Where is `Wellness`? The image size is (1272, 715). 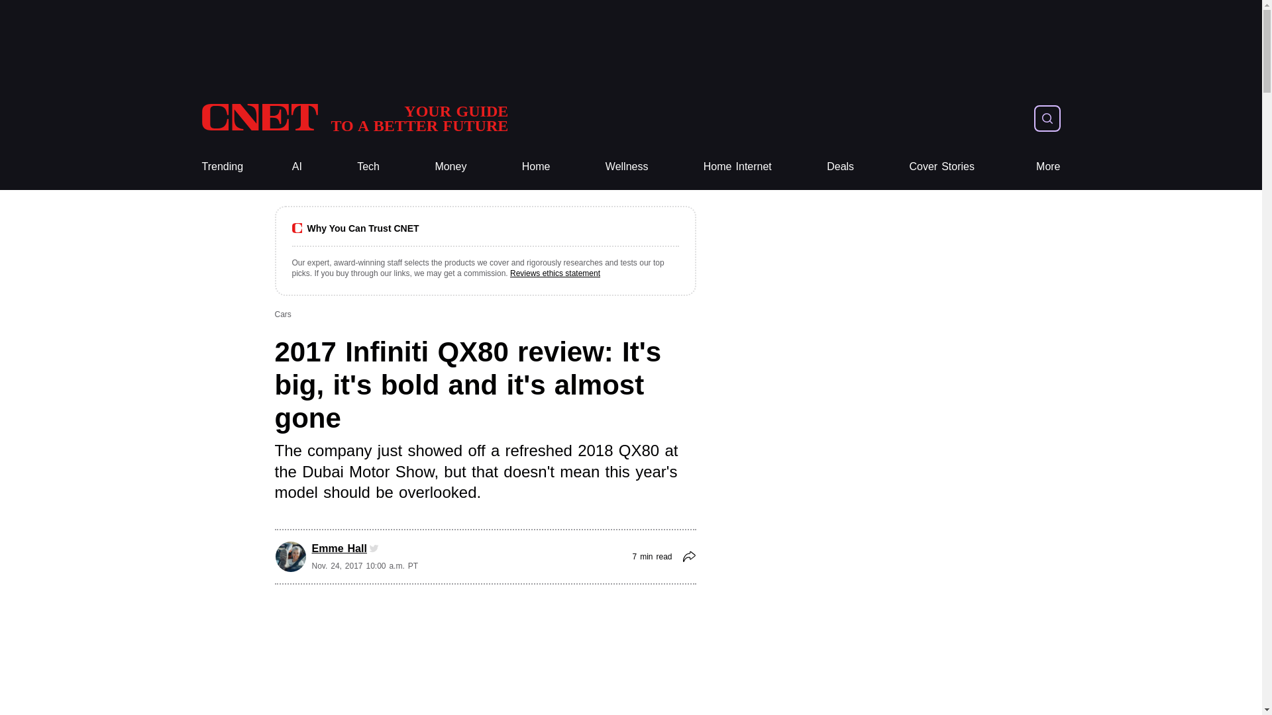 Wellness is located at coordinates (221, 167).